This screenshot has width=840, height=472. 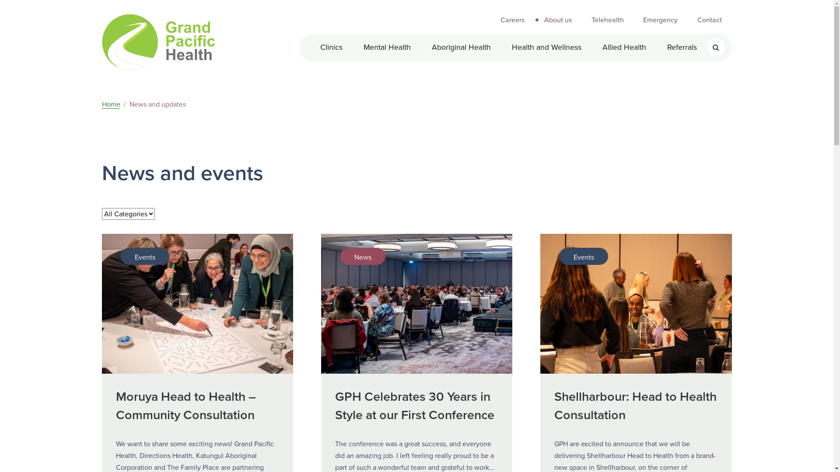 What do you see at coordinates (624, 47) in the screenshot?
I see `Allied Health` at bounding box center [624, 47].